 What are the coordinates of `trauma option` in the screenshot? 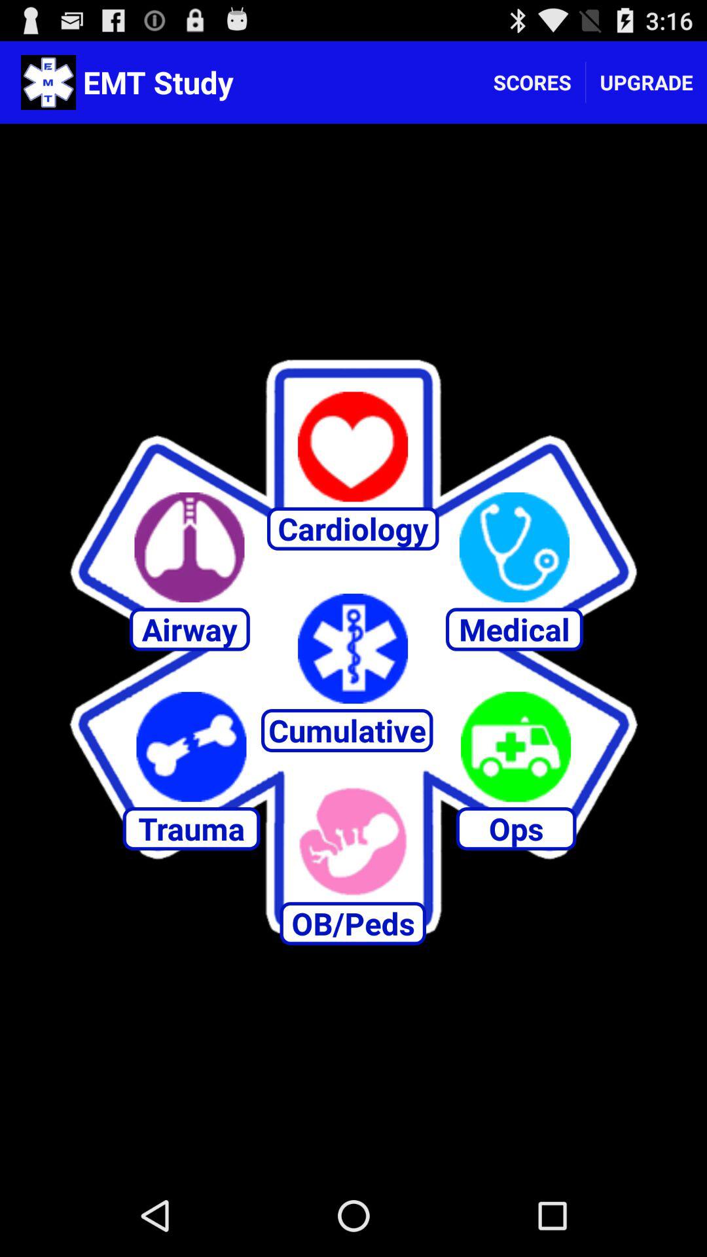 It's located at (191, 746).